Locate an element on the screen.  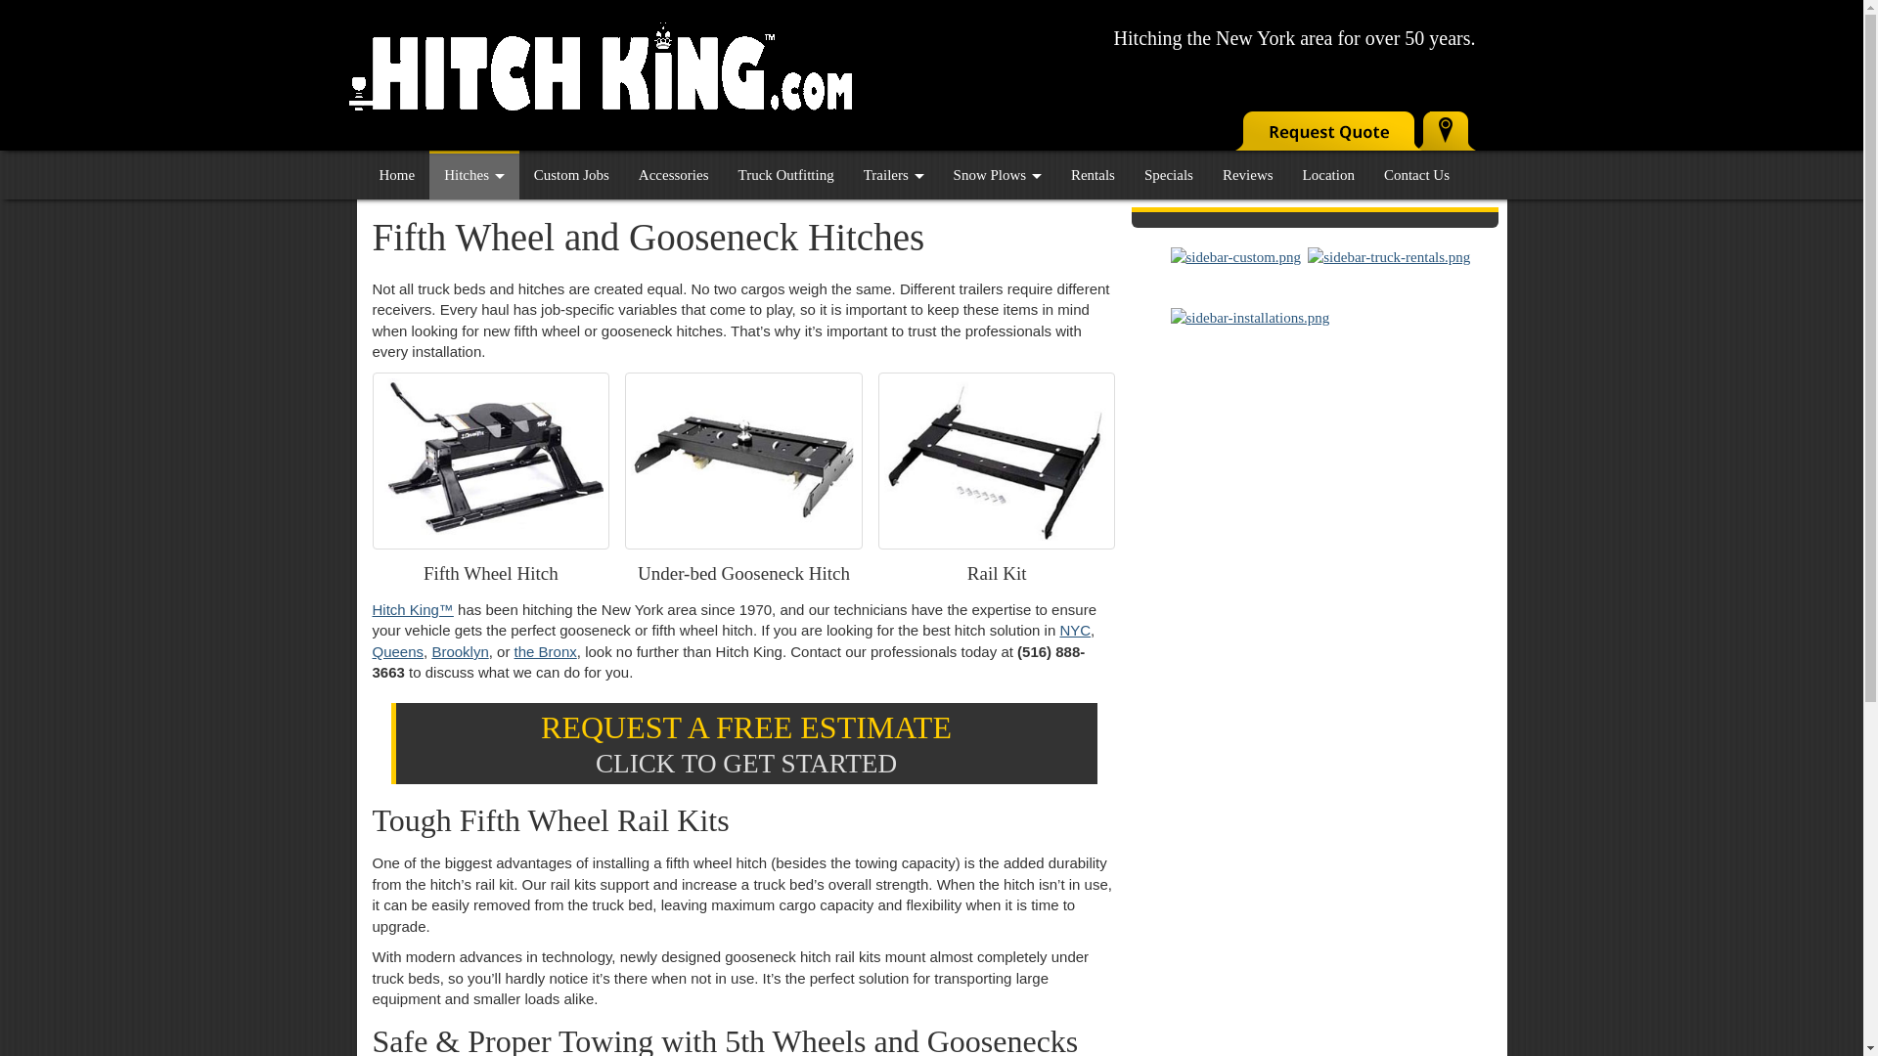
Custom Hitch Solutions is located at coordinates (571, 175).